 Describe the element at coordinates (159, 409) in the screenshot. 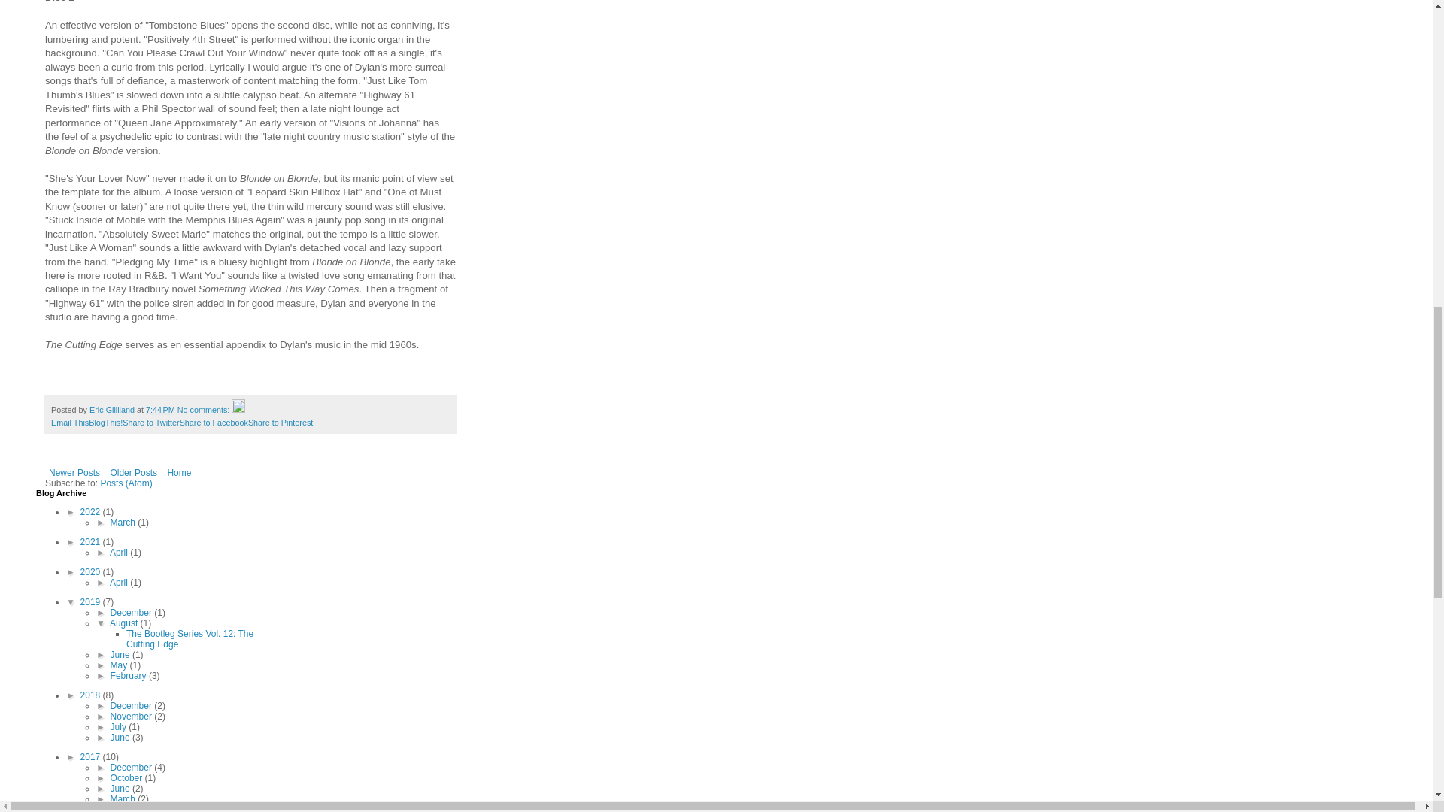

I see `permanent link` at that location.